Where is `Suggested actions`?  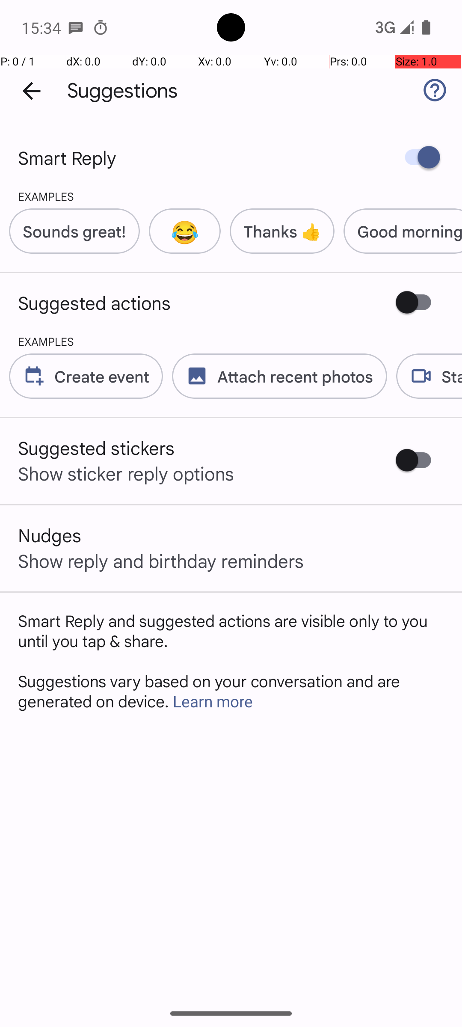
Suggested actions is located at coordinates (94, 303).